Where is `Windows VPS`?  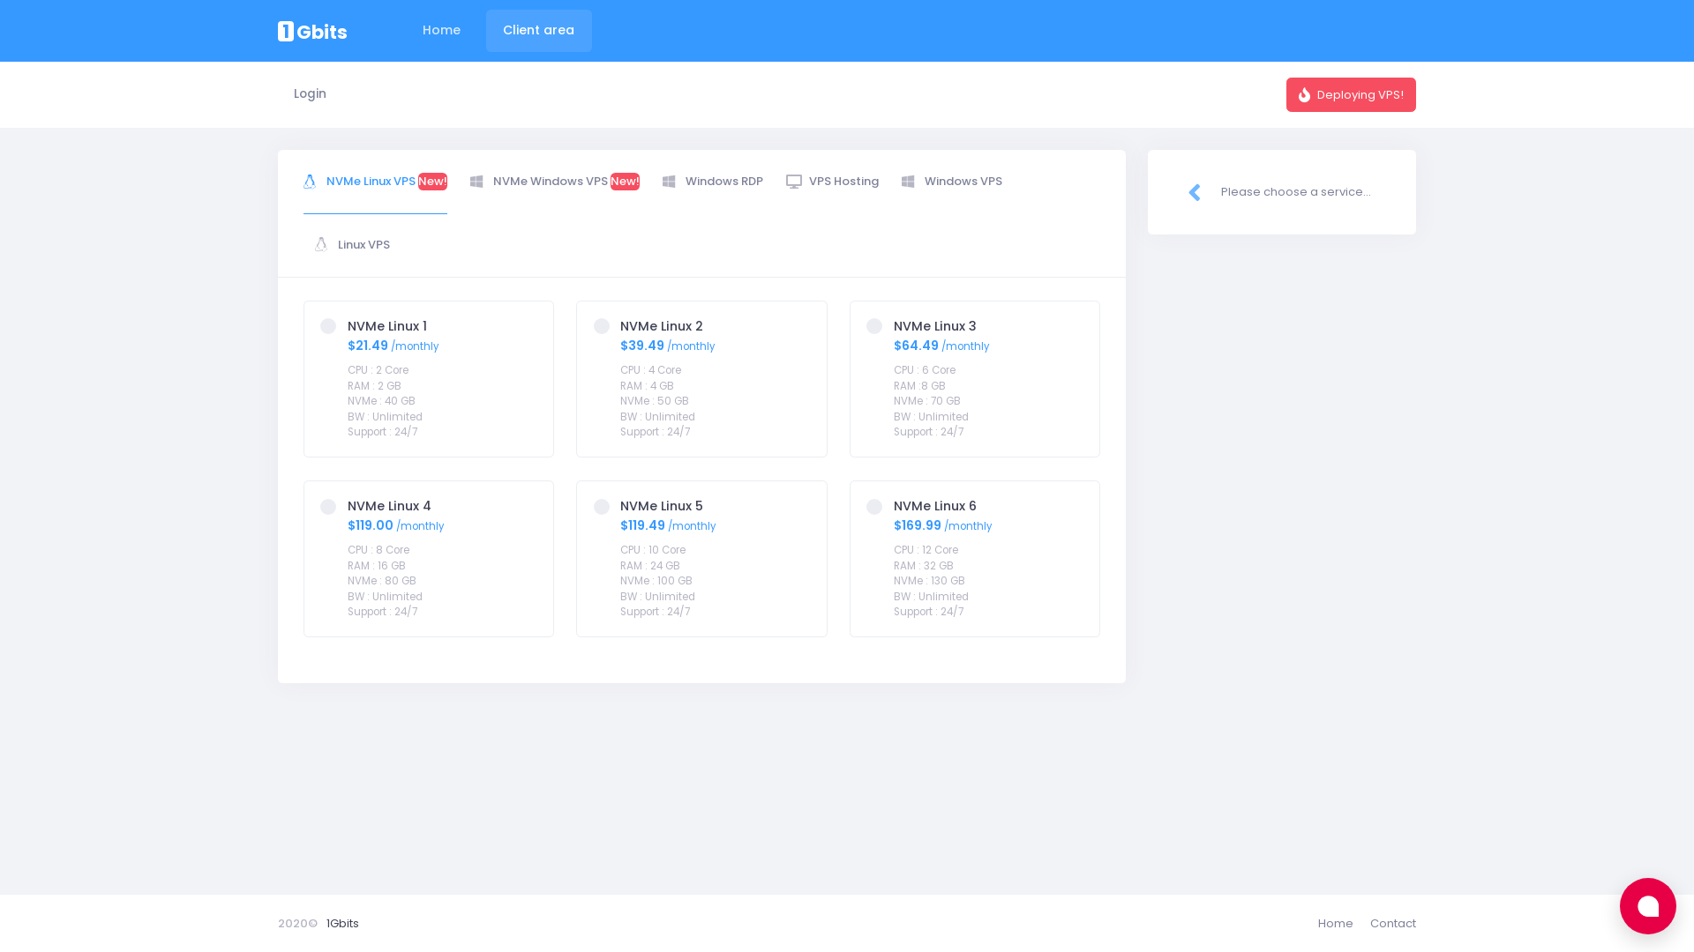 Windows VPS is located at coordinates (952, 182).